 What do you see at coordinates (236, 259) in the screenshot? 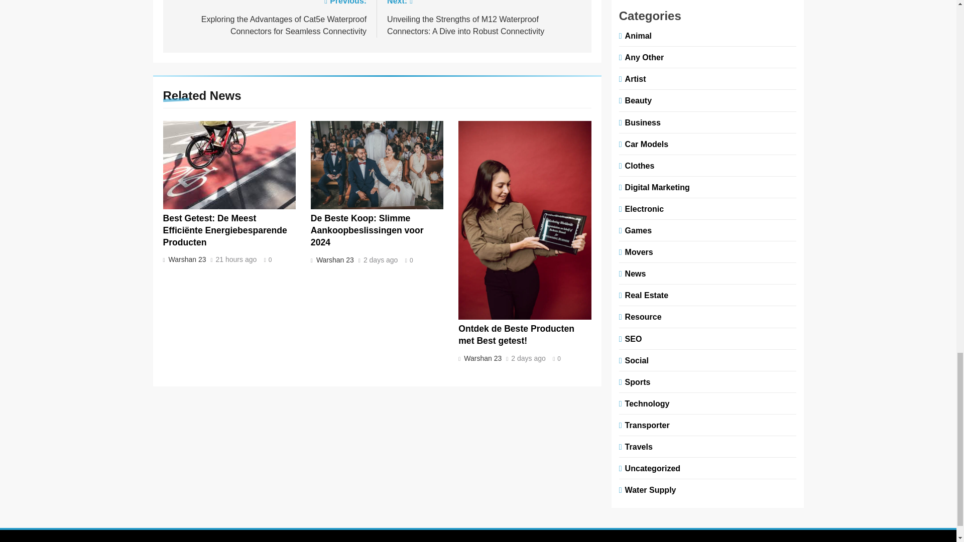
I see `21 hours ago` at bounding box center [236, 259].